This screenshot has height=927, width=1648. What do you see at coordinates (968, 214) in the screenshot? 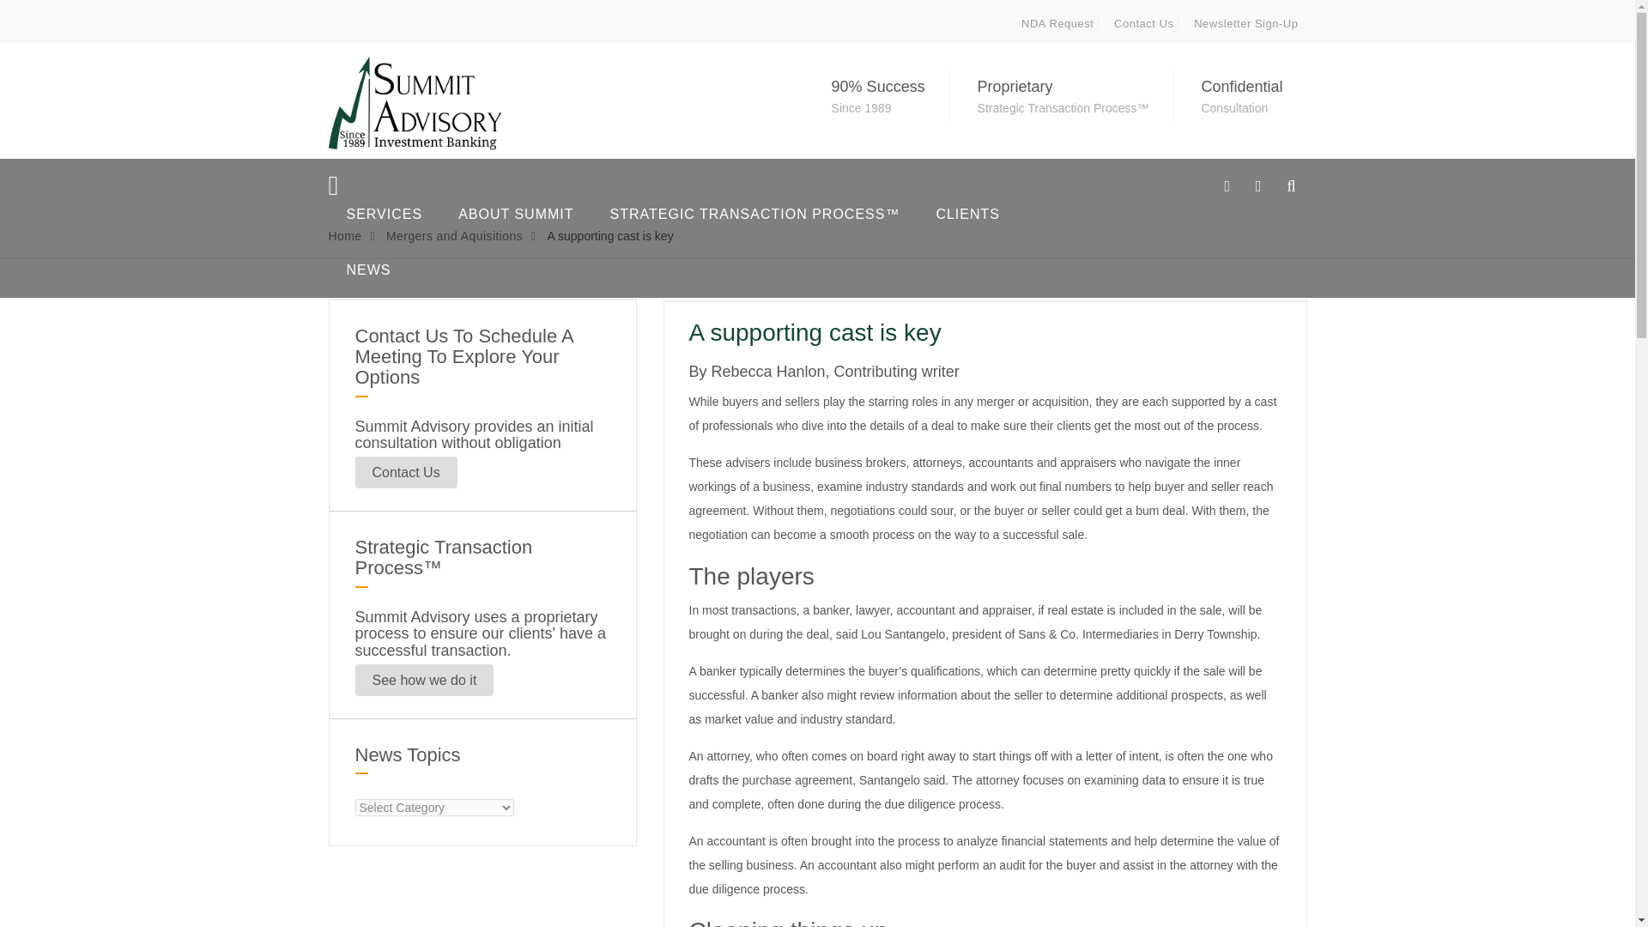
I see `CLIENTS` at bounding box center [968, 214].